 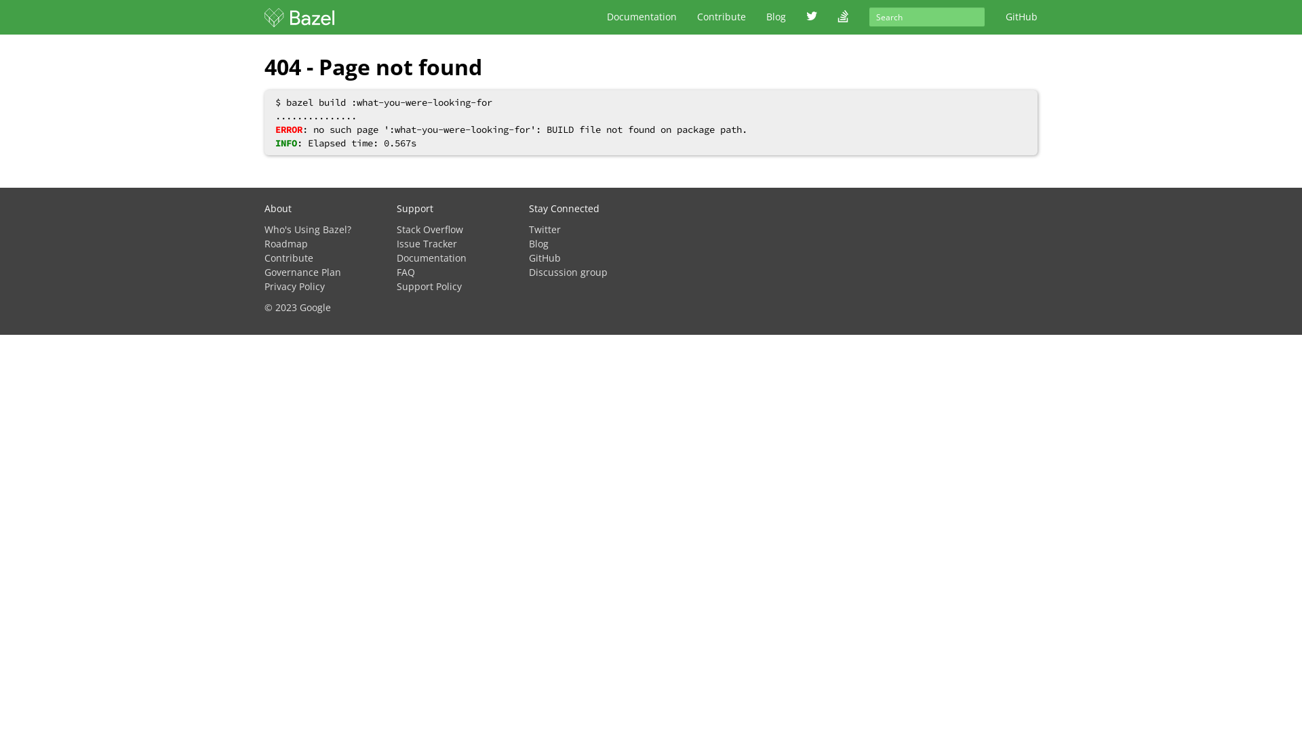 What do you see at coordinates (642, 17) in the screenshot?
I see `Documentation` at bounding box center [642, 17].